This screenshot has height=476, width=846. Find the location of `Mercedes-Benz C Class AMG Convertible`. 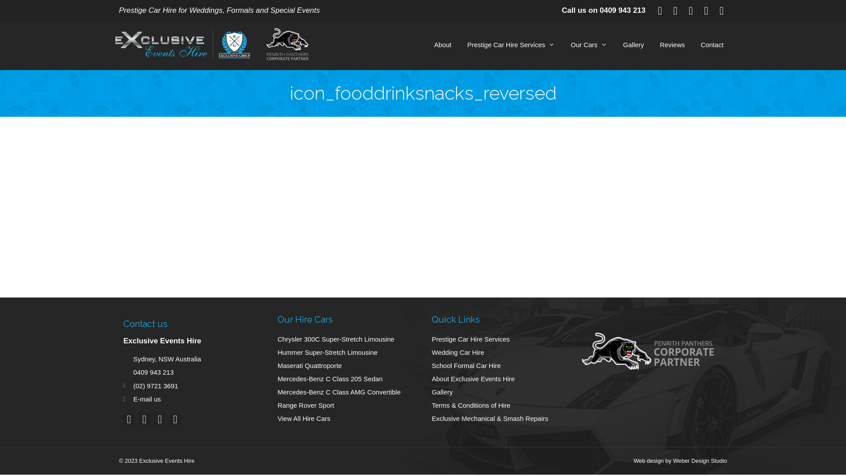

Mercedes-Benz C Class AMG Convertible is located at coordinates (346, 392).